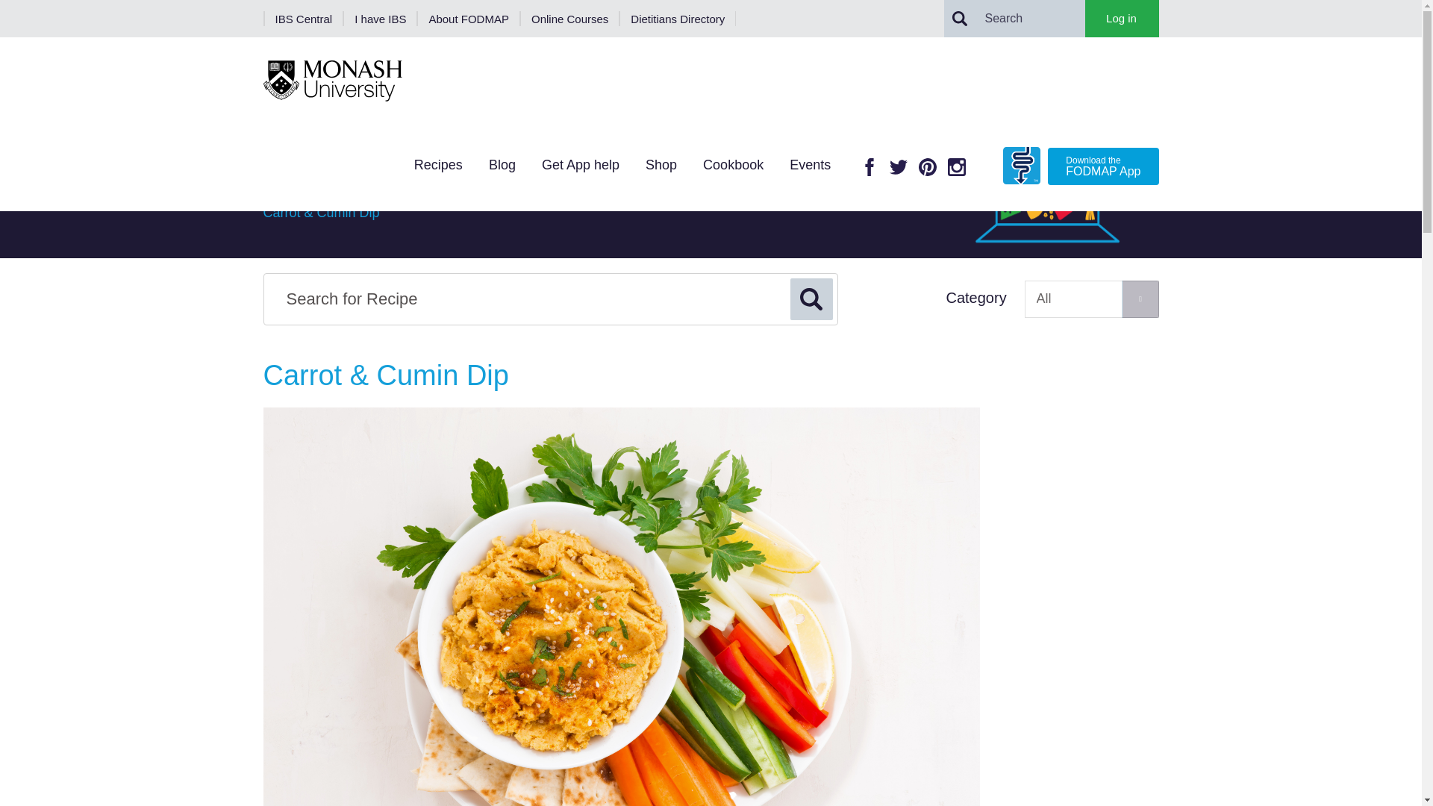 The height and width of the screenshot is (806, 1433). What do you see at coordinates (468, 18) in the screenshot?
I see `About FODMAP` at bounding box center [468, 18].